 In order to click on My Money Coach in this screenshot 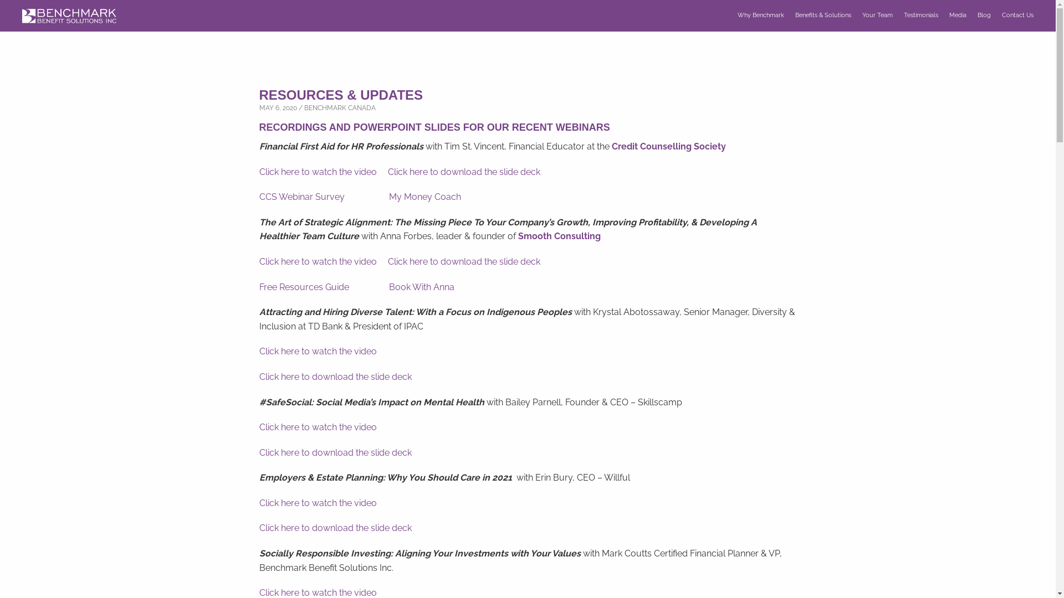, I will do `click(425, 197)`.